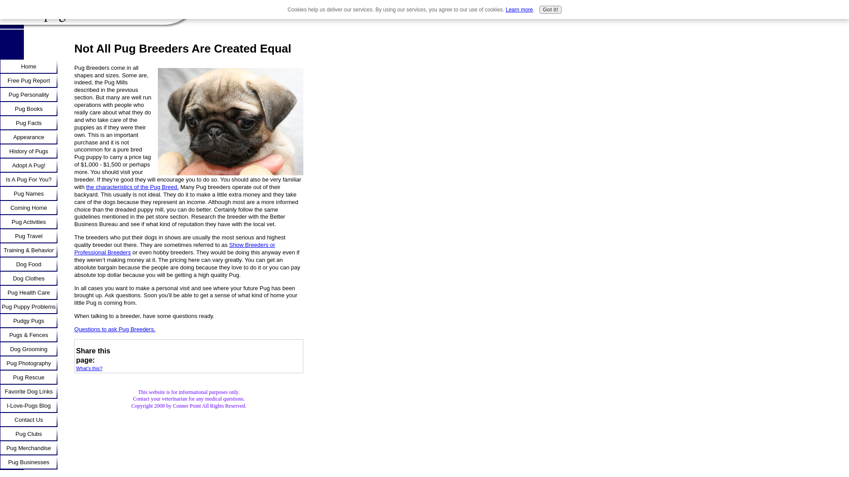 The image size is (849, 477). I want to click on Pug Personality, so click(29, 95).